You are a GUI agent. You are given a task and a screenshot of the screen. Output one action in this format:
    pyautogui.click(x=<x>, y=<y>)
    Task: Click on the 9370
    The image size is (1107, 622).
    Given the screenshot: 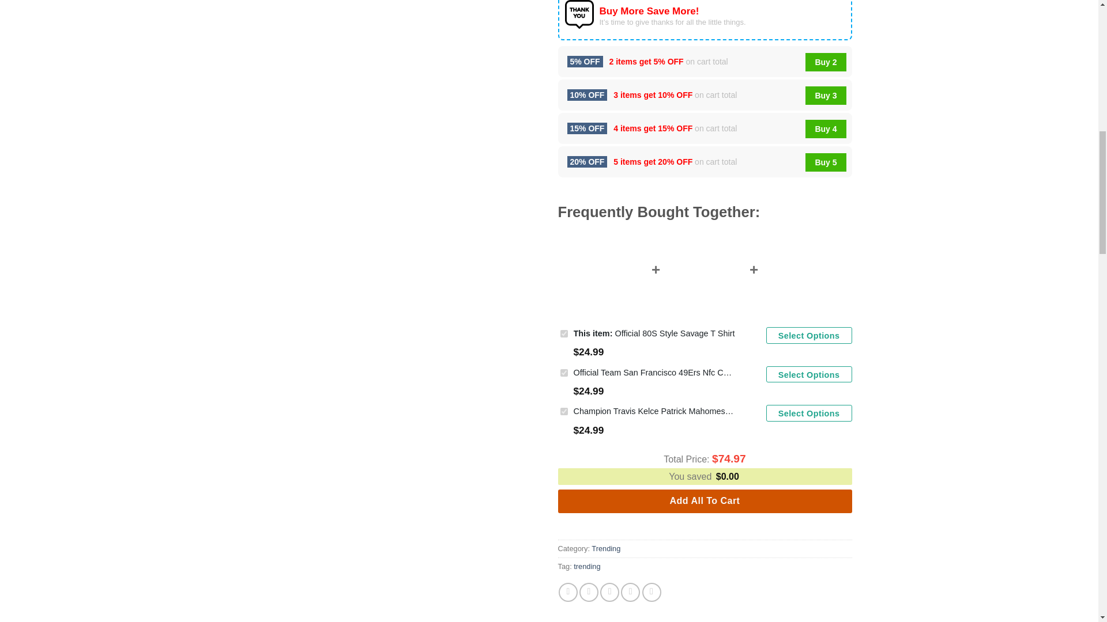 What is the action you would take?
    pyautogui.click(x=564, y=411)
    